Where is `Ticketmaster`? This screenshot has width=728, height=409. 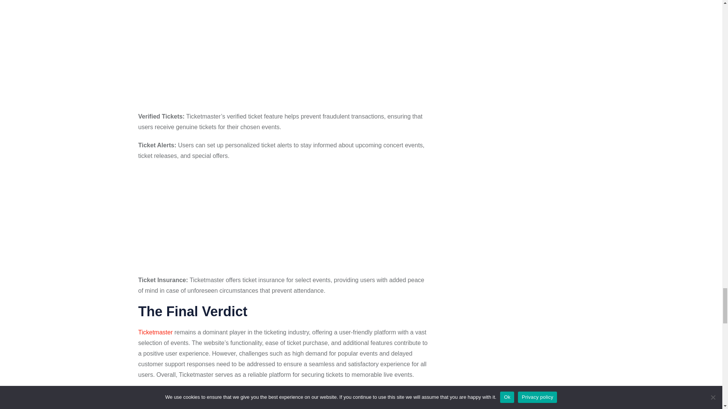
Ticketmaster is located at coordinates (155, 332).